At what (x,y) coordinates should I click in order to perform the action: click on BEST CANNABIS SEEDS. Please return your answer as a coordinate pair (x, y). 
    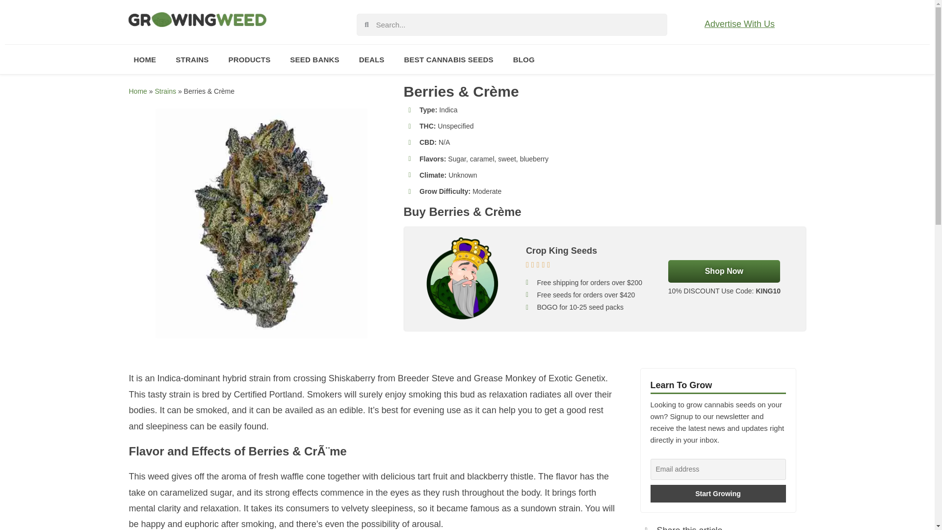
    Looking at the image, I should click on (448, 59).